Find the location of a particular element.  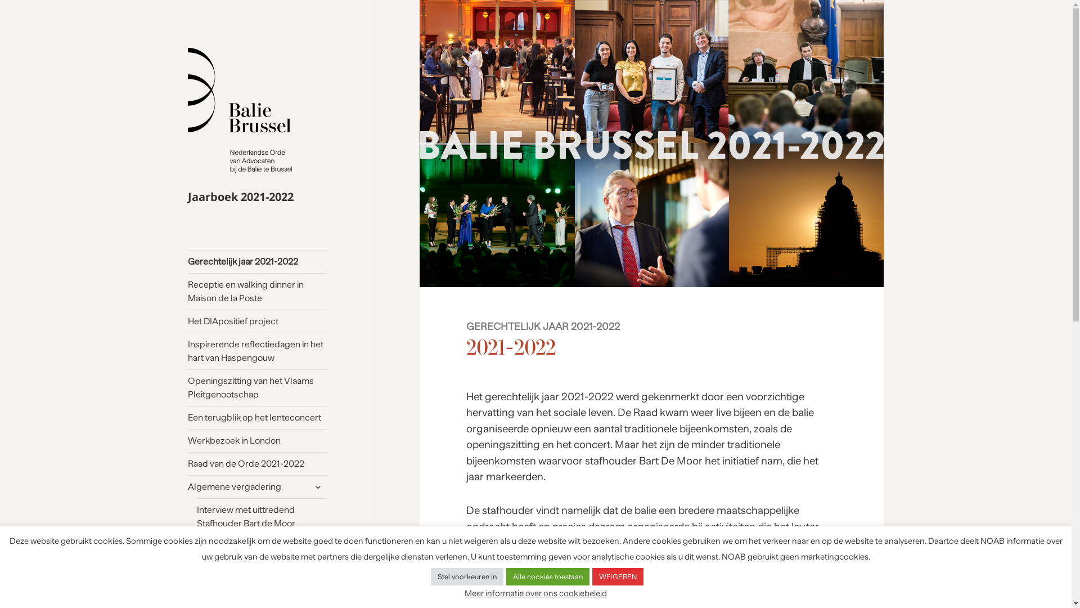

concert is located at coordinates (592, 445).